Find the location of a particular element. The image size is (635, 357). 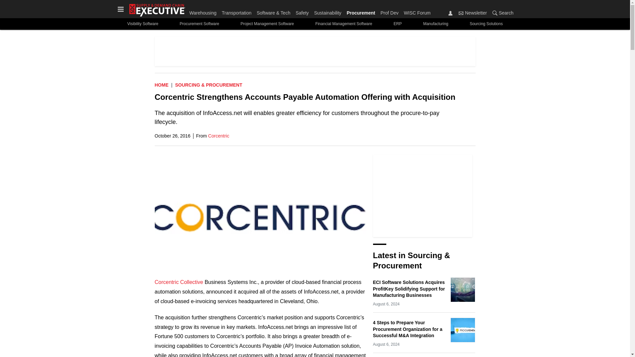

Search is located at coordinates (495, 13).